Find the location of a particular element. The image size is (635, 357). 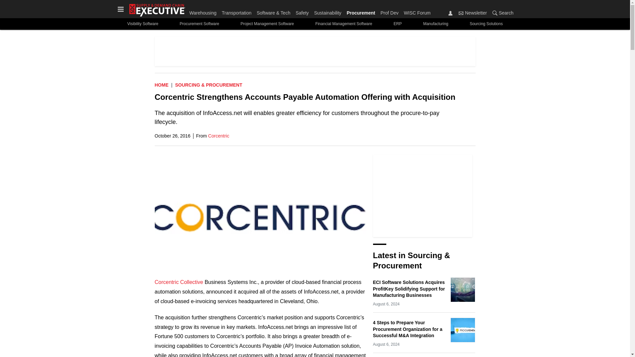

Search is located at coordinates (495, 13).